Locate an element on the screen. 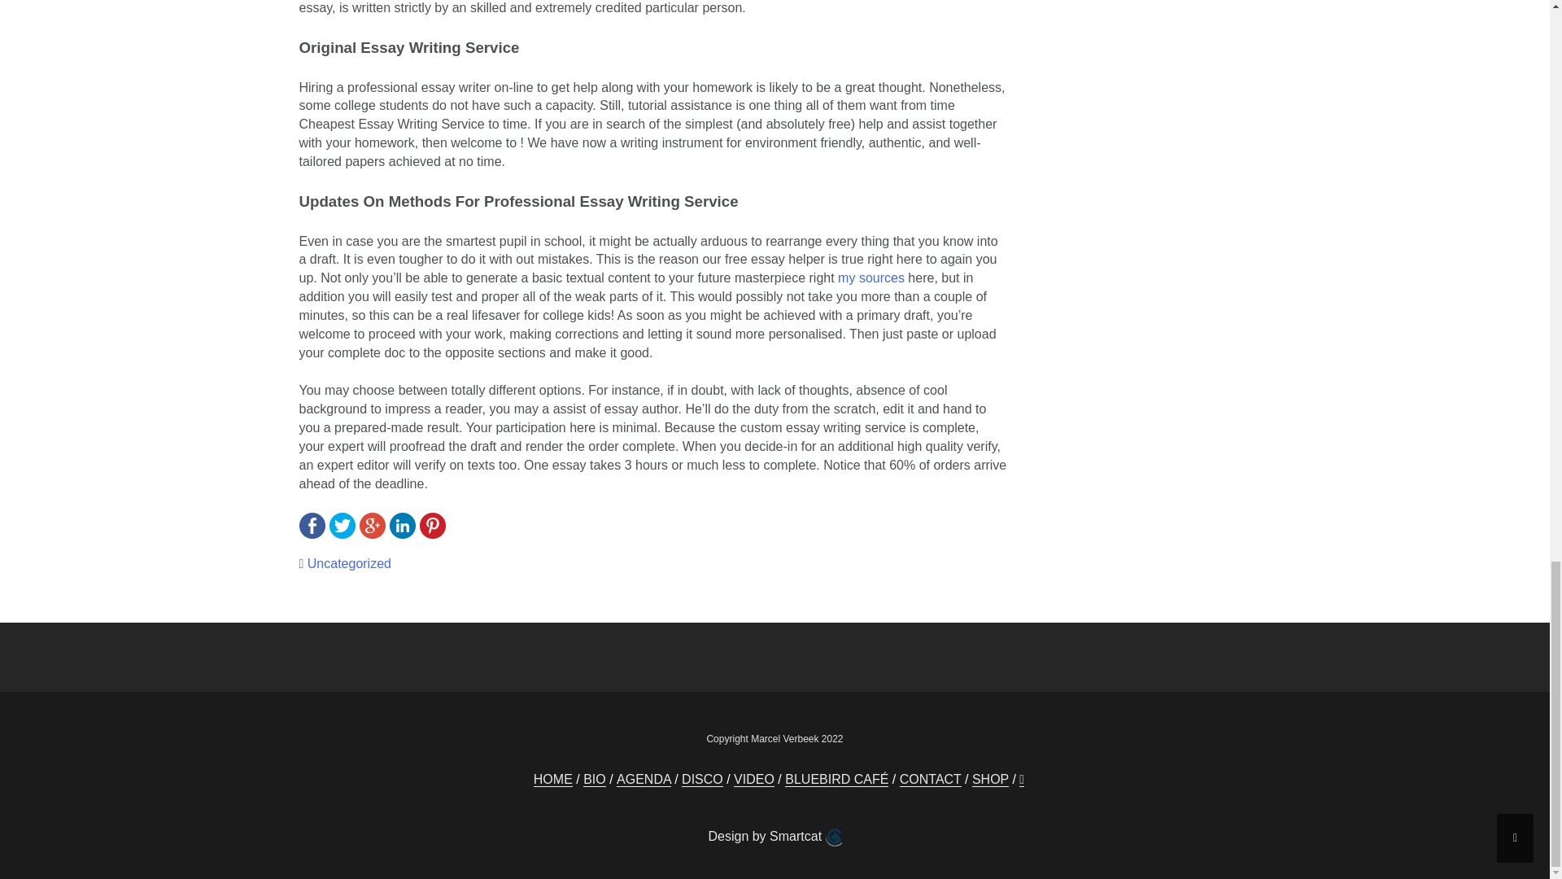  Uncategorized is located at coordinates (350, 563).